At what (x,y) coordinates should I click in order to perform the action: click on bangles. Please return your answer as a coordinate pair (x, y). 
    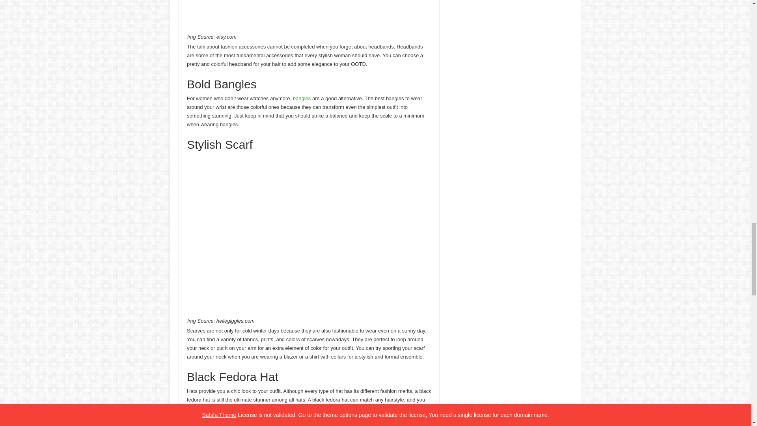
    Looking at the image, I should click on (302, 98).